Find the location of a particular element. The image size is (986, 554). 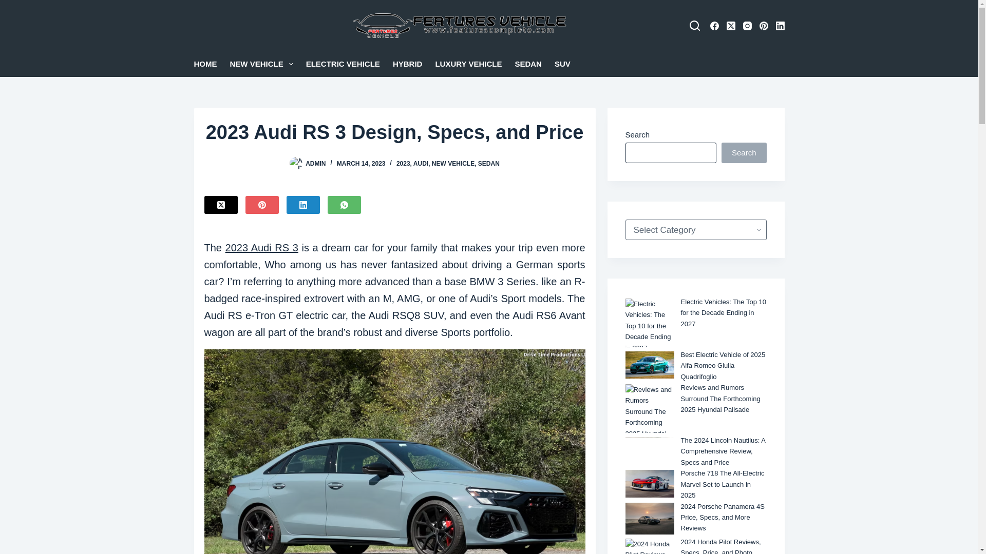

NEW VEHICLE is located at coordinates (261, 64).